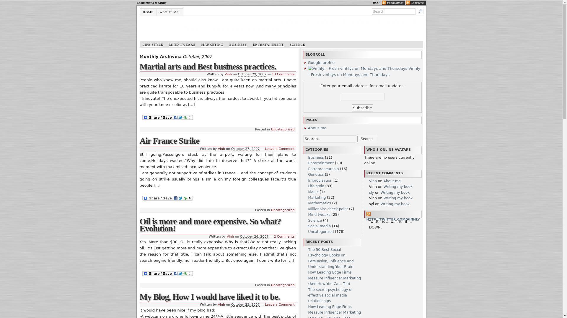 The image size is (567, 318). What do you see at coordinates (208, 66) in the screenshot?
I see `Martial arts and Best business practices.` at bounding box center [208, 66].